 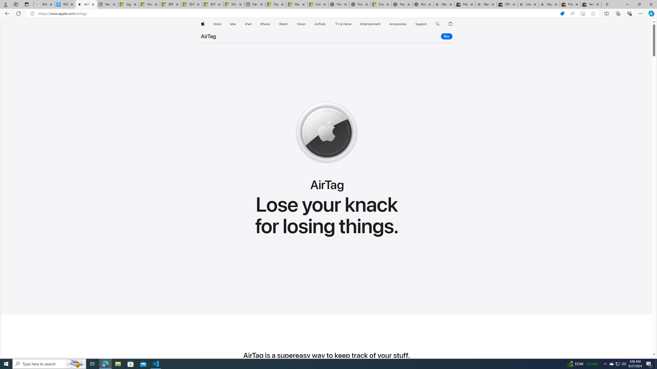 I want to click on TV and Home menu, so click(x=352, y=24).